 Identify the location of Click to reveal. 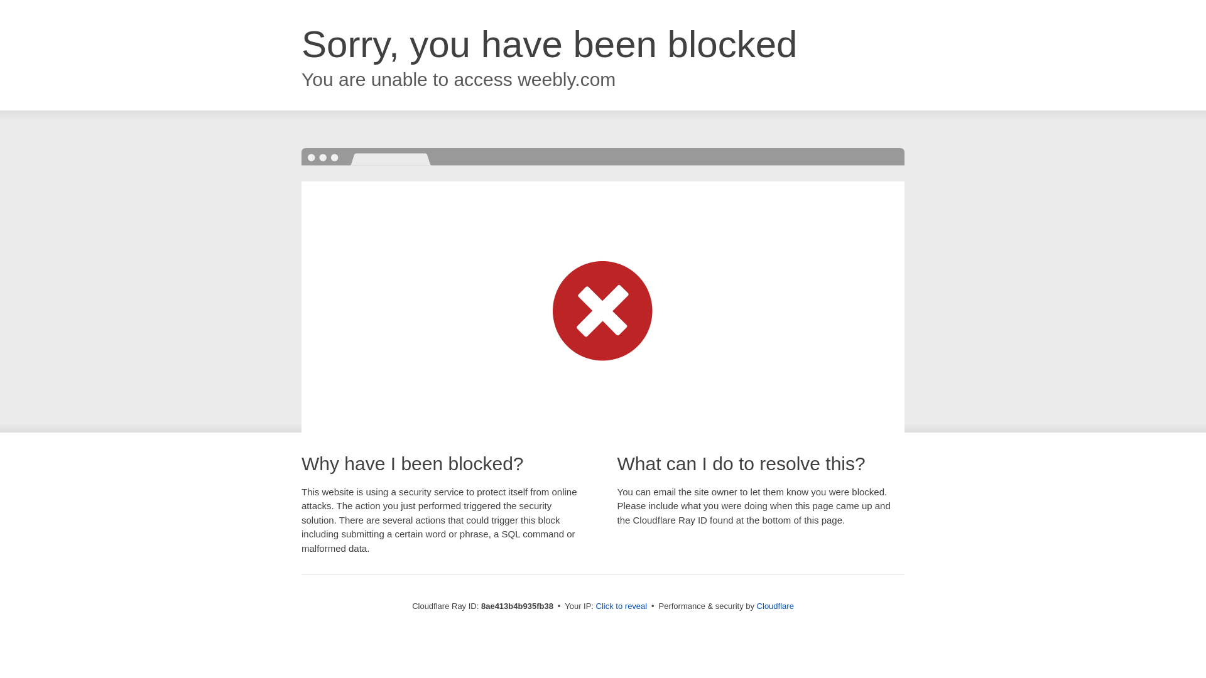
(622, 606).